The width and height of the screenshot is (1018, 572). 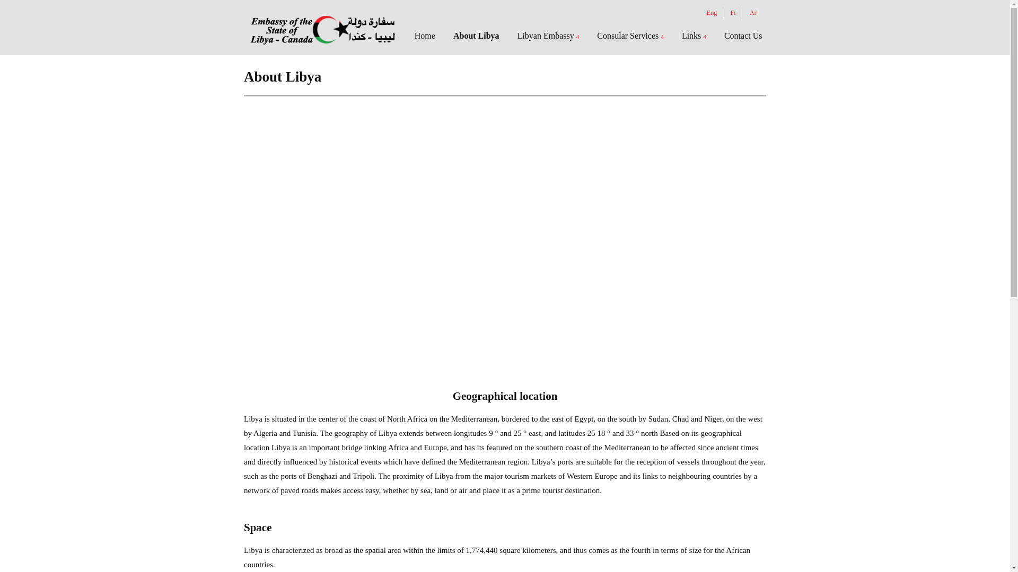 What do you see at coordinates (694, 36) in the screenshot?
I see `Links` at bounding box center [694, 36].